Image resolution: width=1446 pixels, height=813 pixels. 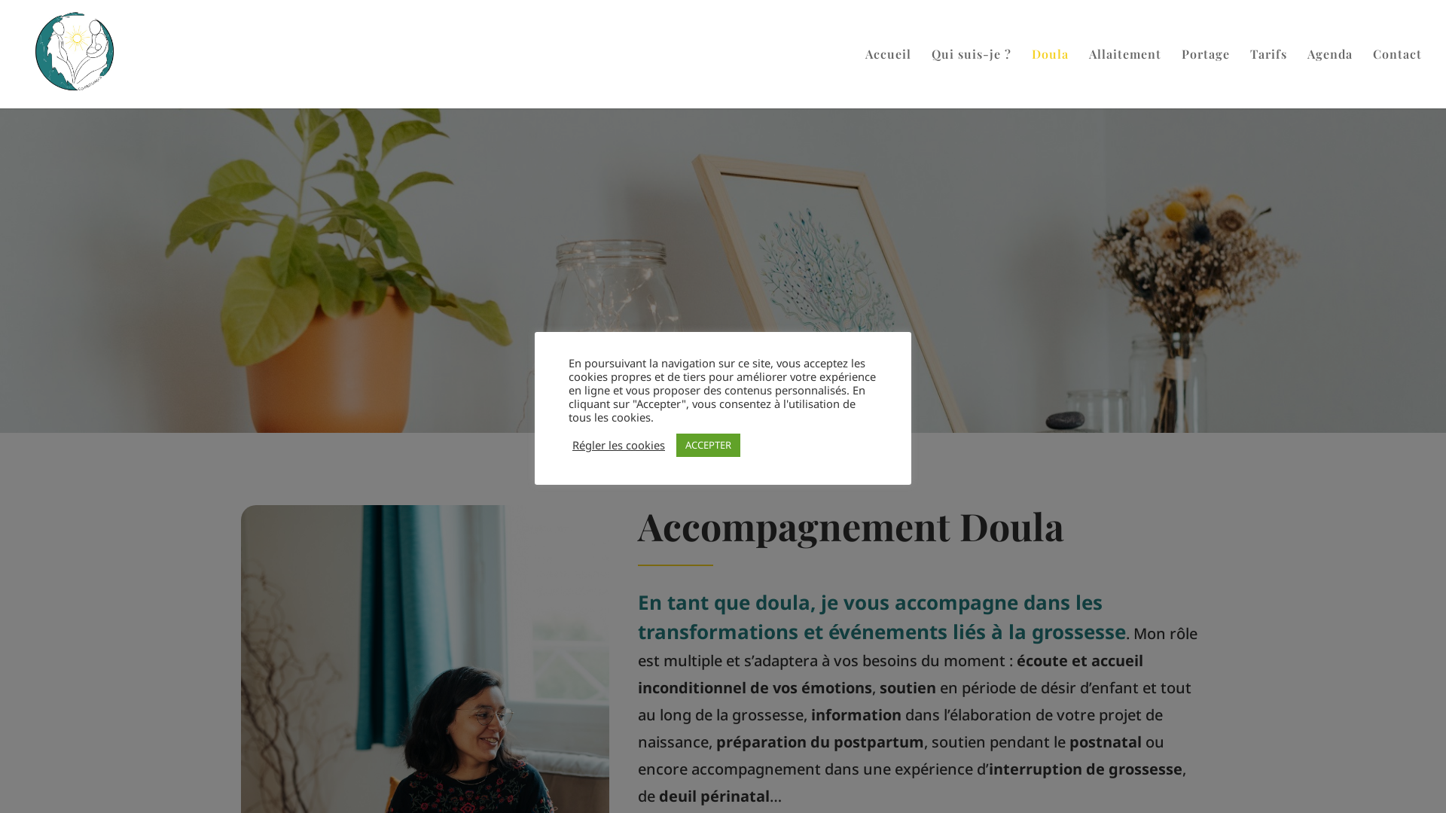 I want to click on Qui suis-je ?, so click(x=972, y=78).